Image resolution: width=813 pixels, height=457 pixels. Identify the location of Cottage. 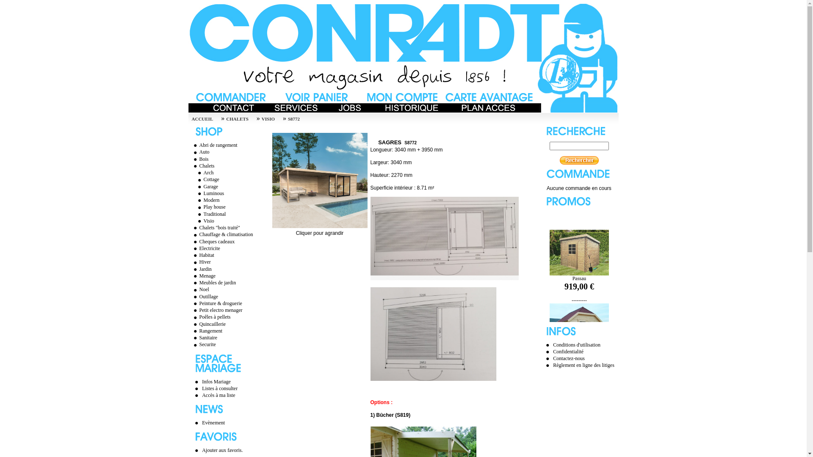
(207, 179).